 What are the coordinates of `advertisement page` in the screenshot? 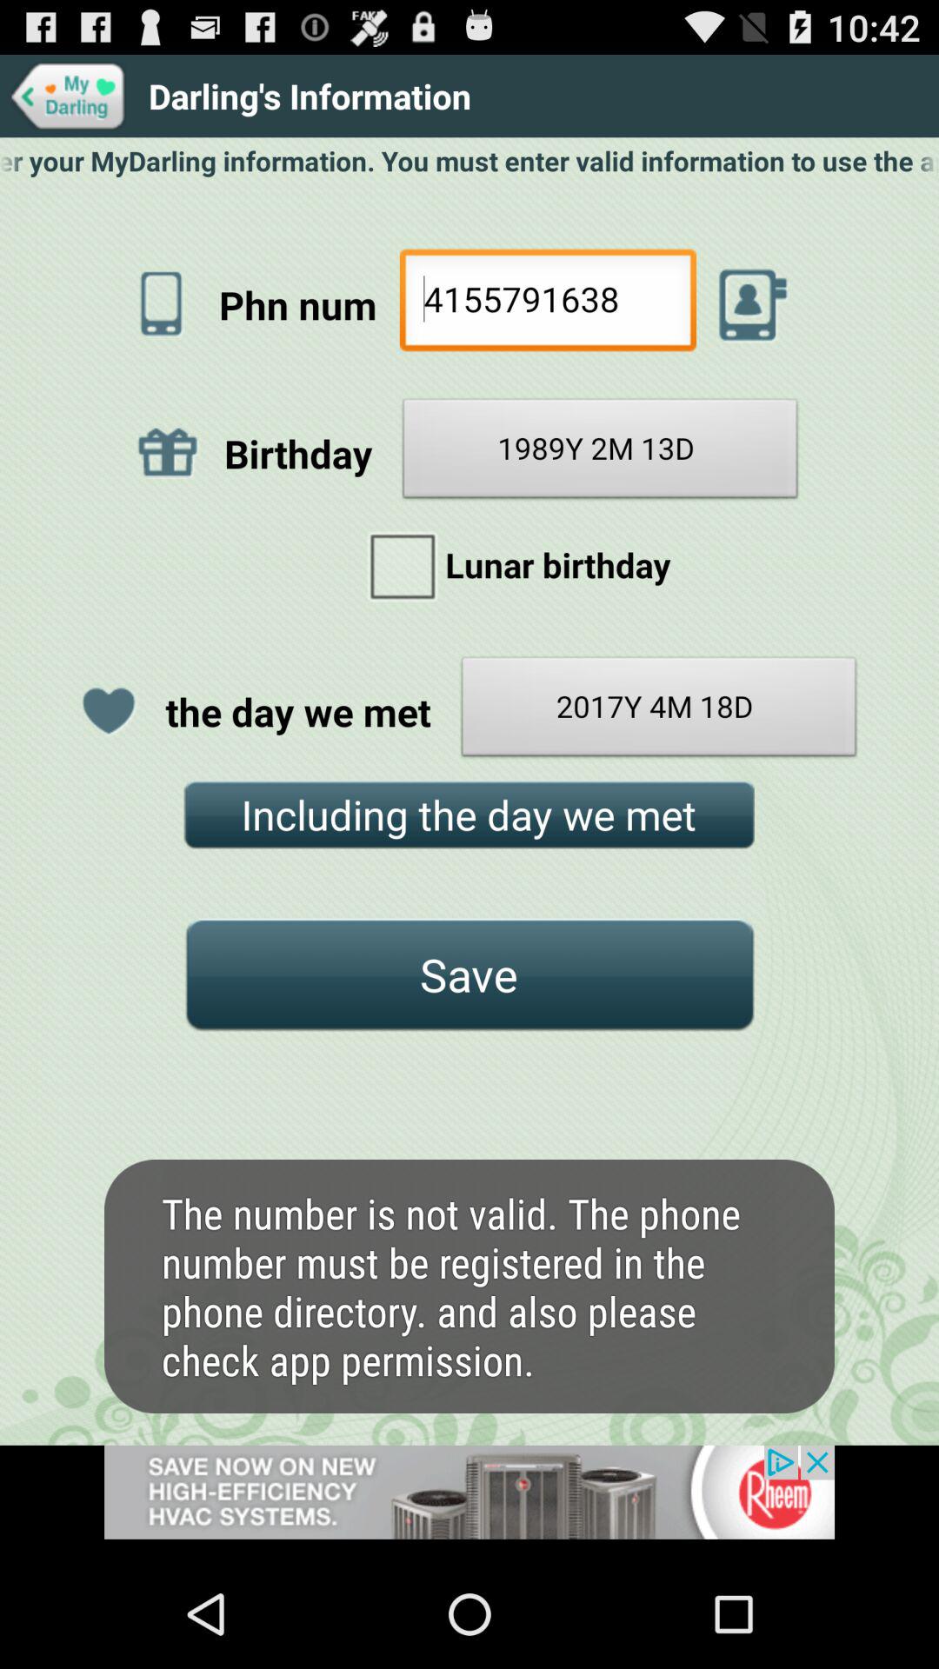 It's located at (469, 1502).